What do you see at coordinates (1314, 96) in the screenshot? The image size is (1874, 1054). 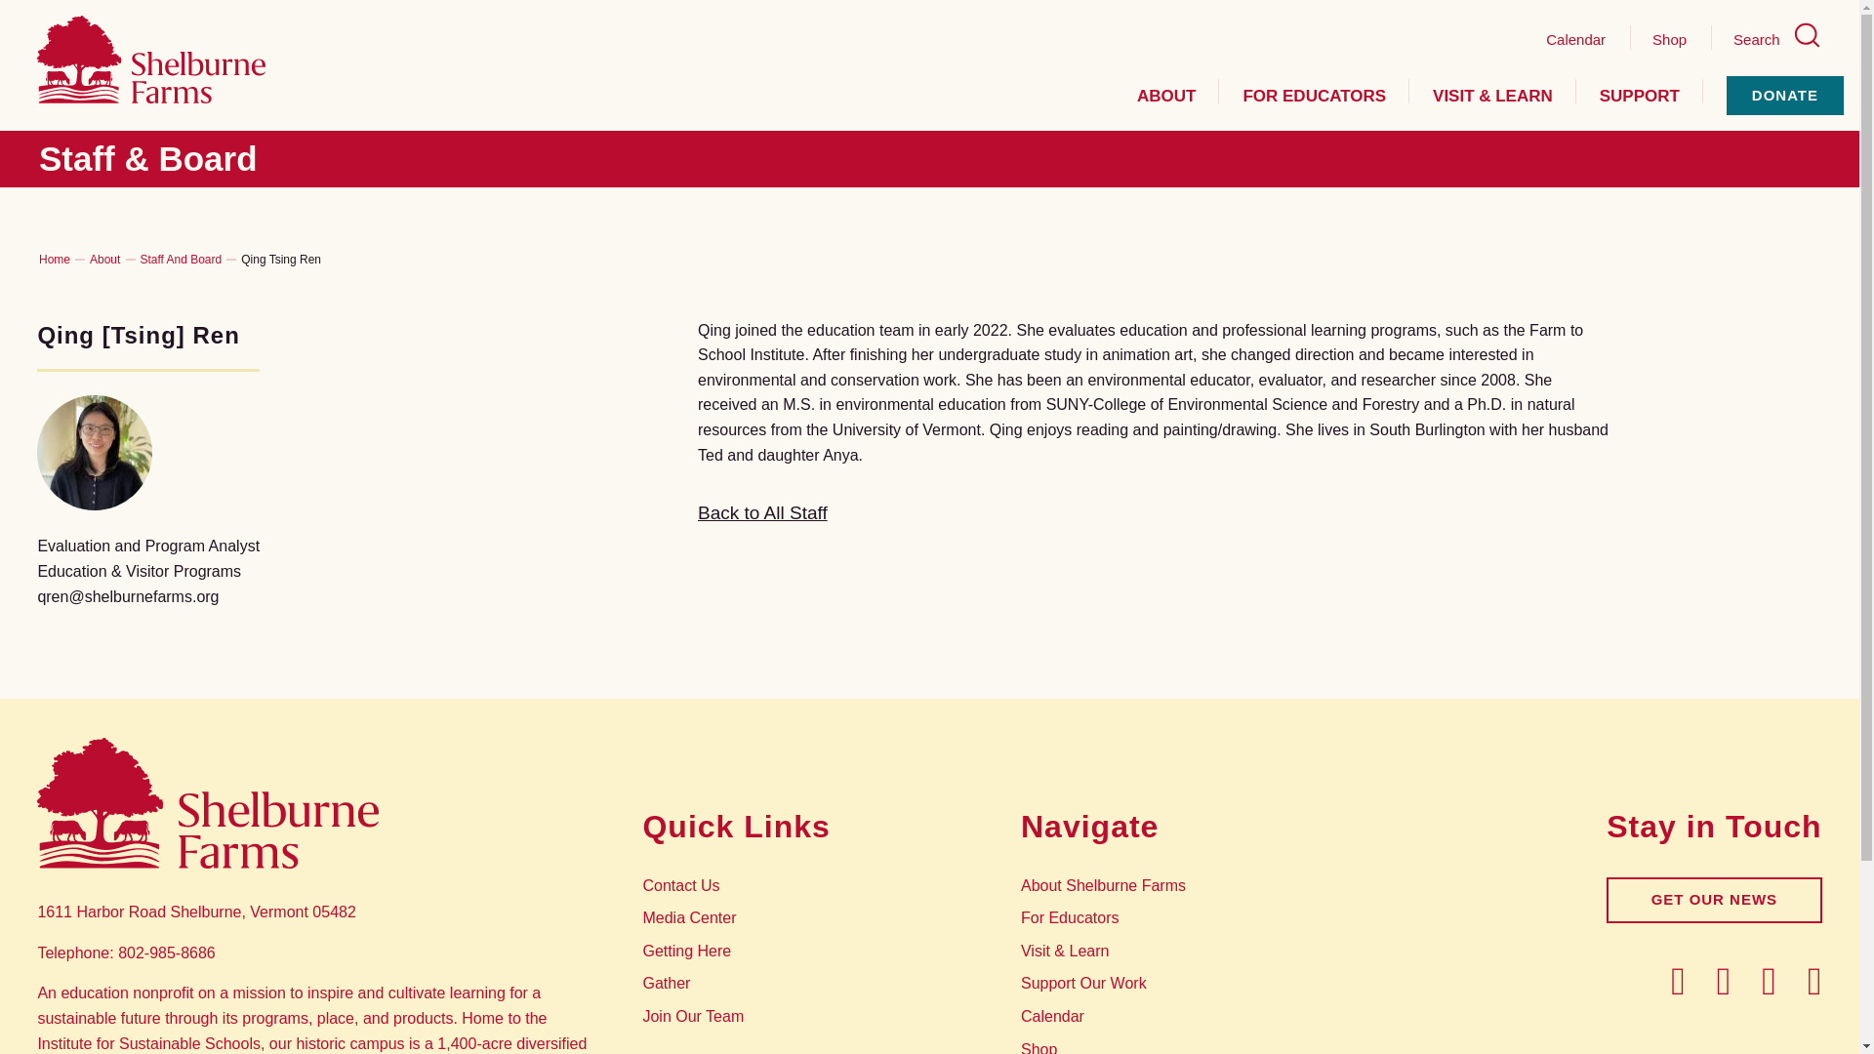 I see `FOR EDUCATORS` at bounding box center [1314, 96].